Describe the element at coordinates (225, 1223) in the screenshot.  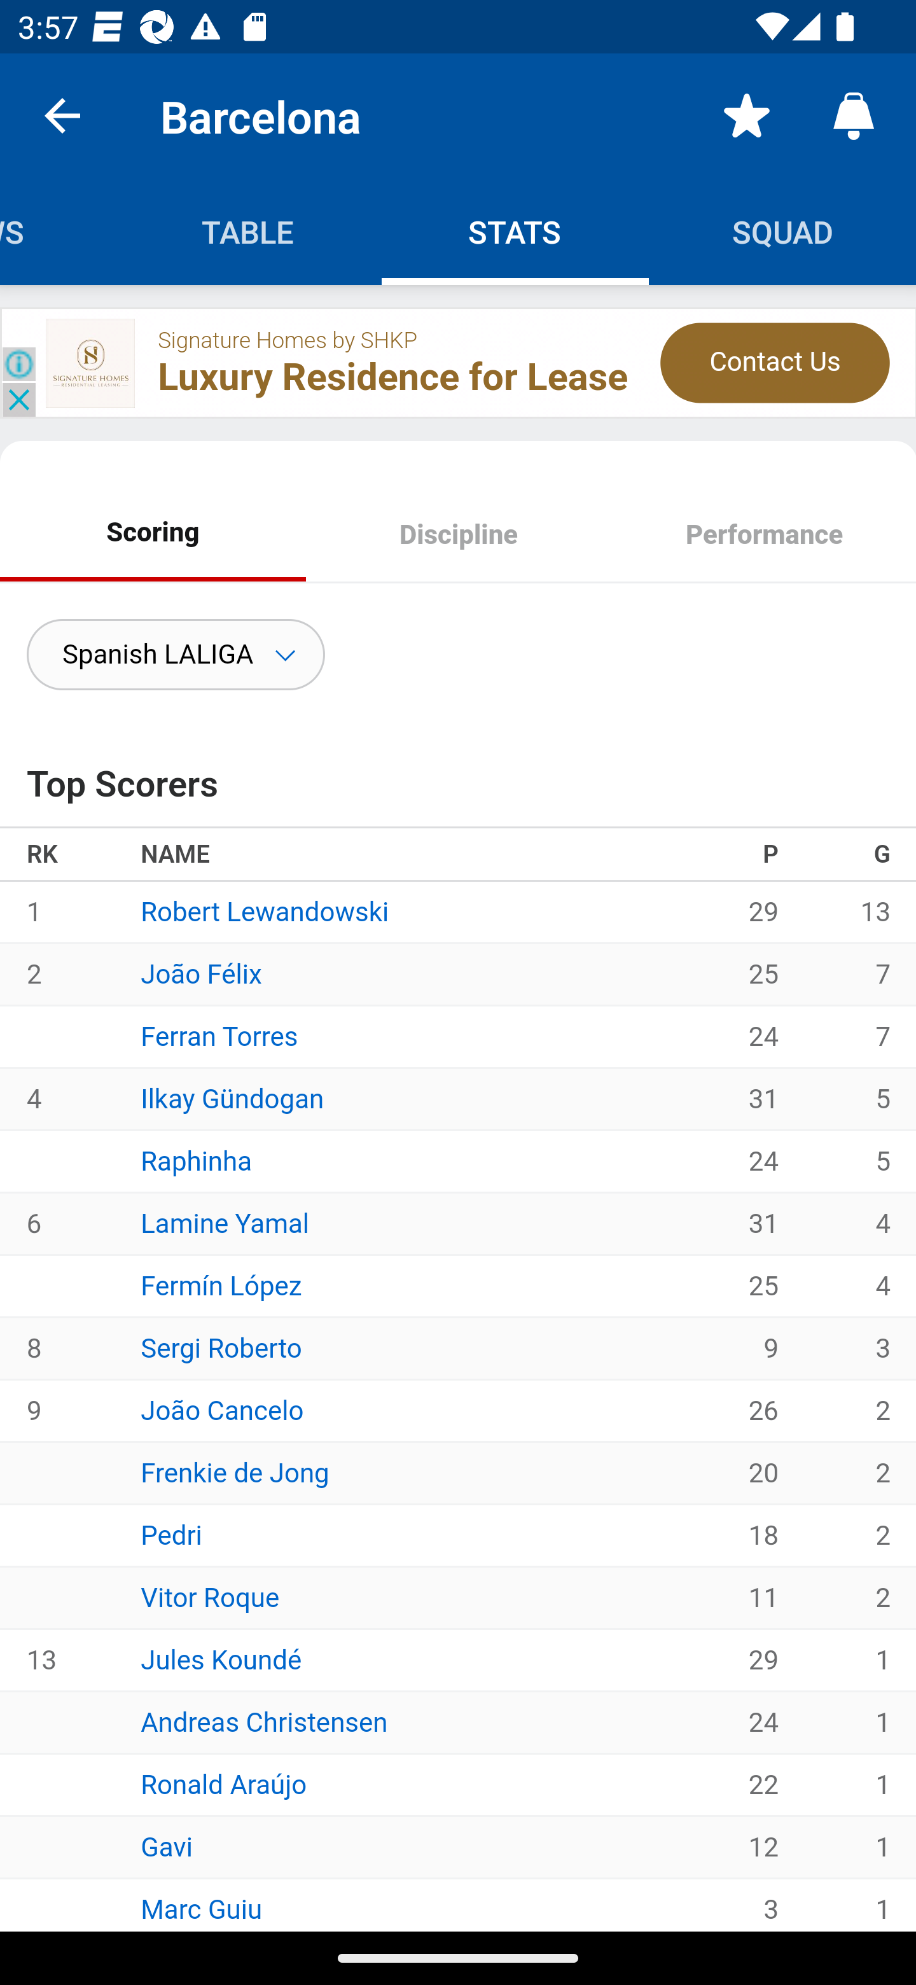
I see `Lamine Yamal` at that location.